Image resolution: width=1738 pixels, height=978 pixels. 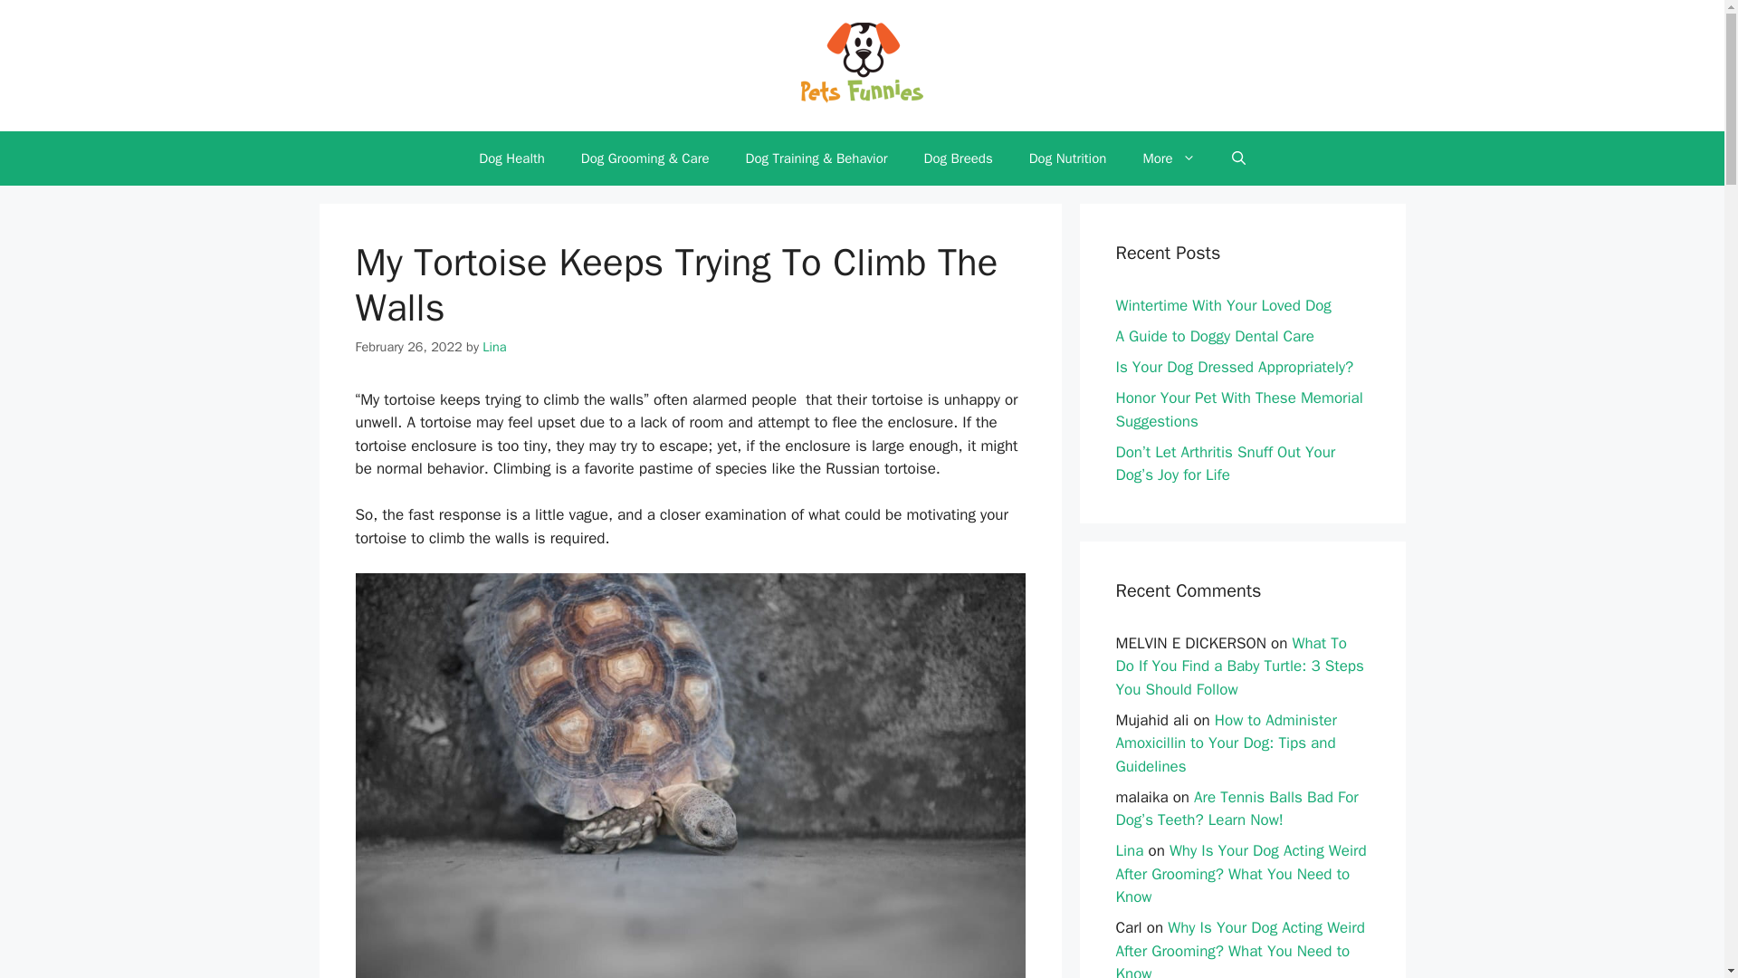 What do you see at coordinates (1068, 158) in the screenshot?
I see `Dog Nutrition` at bounding box center [1068, 158].